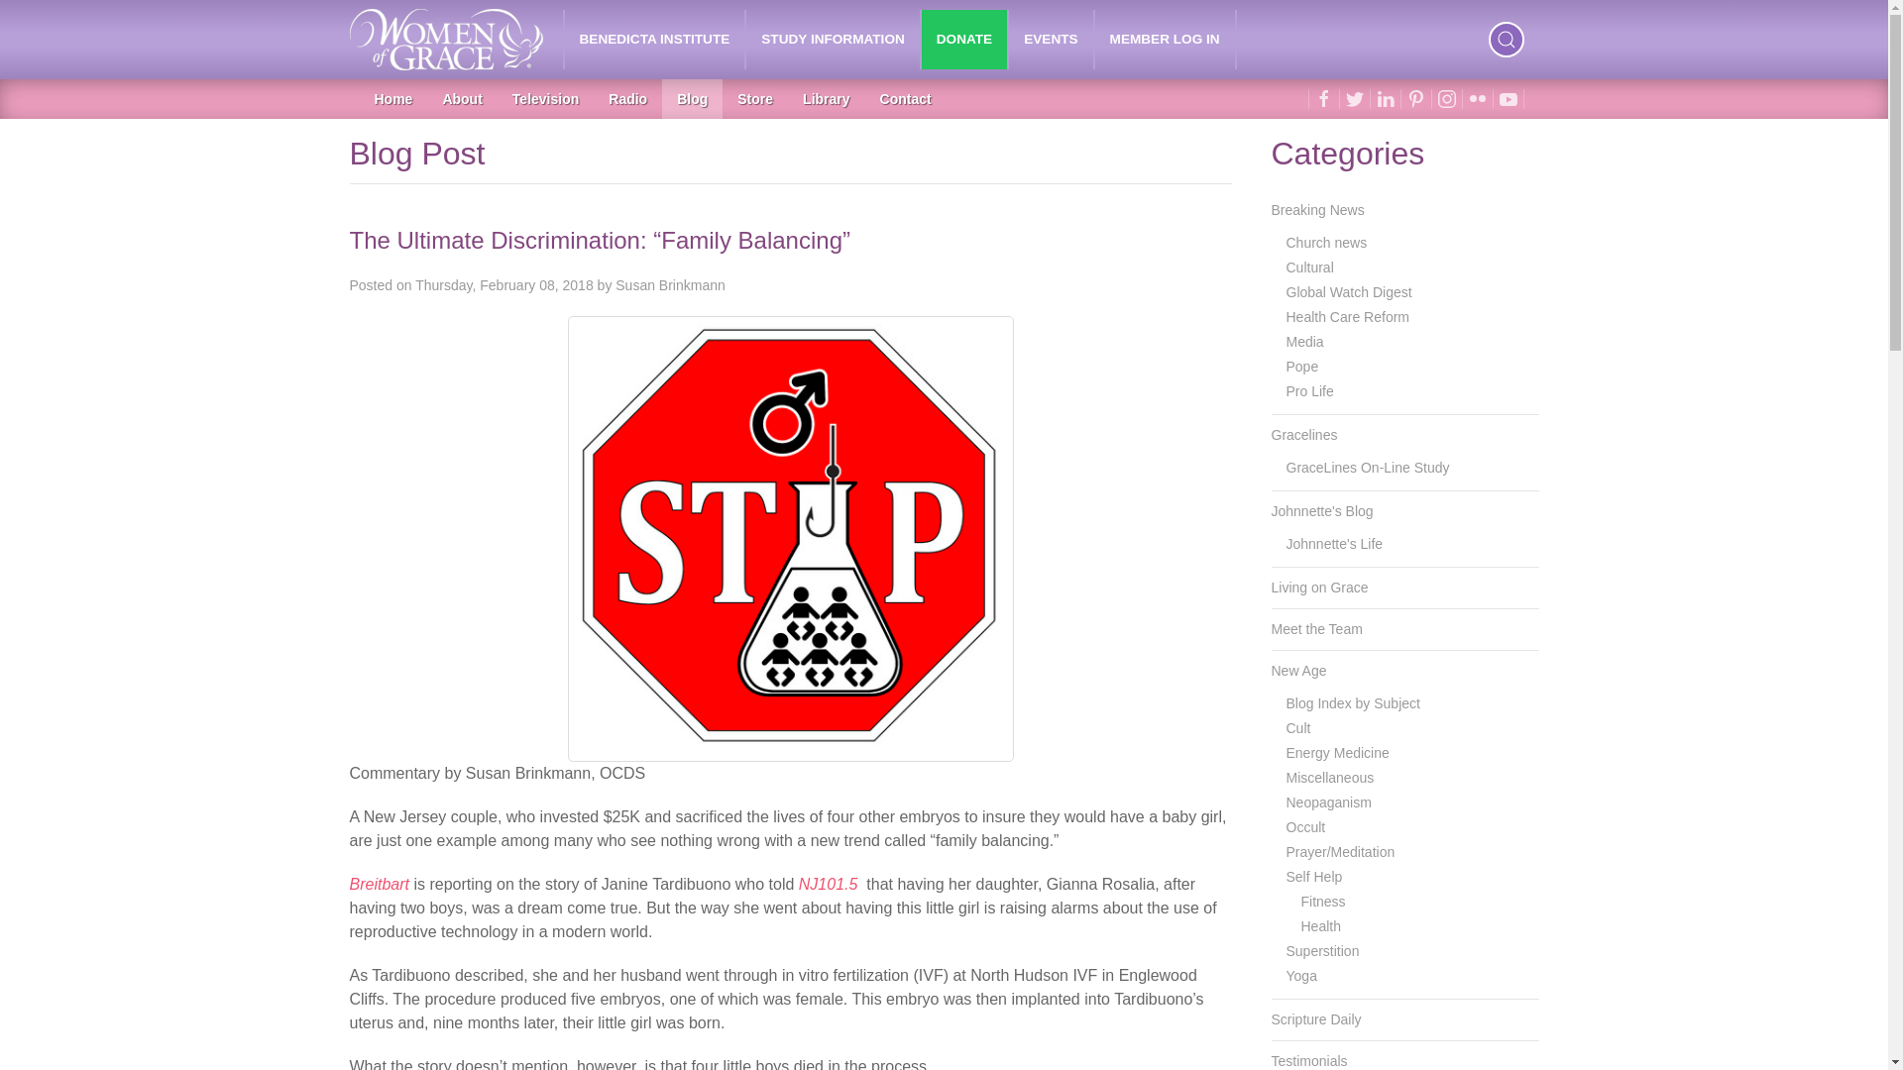  What do you see at coordinates (755, 98) in the screenshot?
I see `Store` at bounding box center [755, 98].